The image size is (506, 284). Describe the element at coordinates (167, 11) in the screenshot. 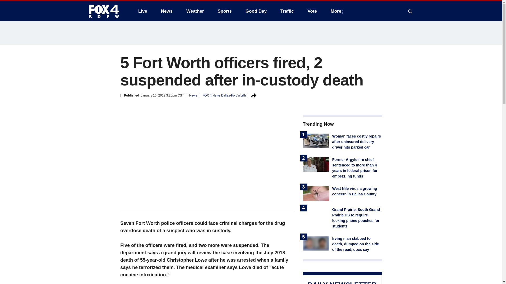

I see `News` at that location.